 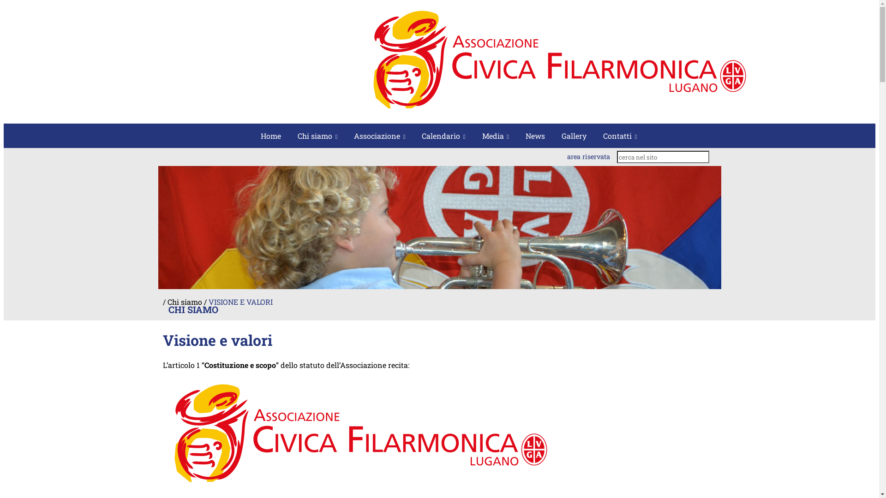 I want to click on Home, so click(x=271, y=136).